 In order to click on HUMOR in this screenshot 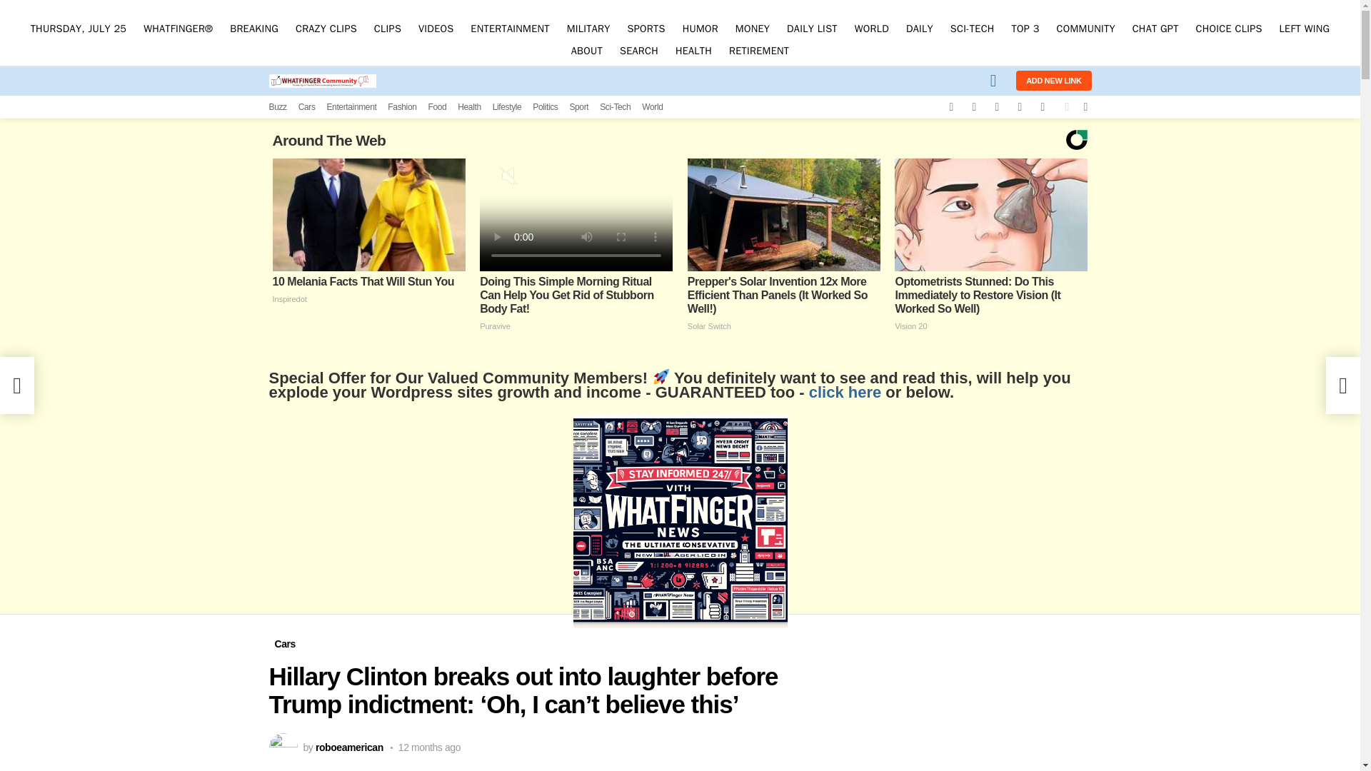, I will do `click(700, 29)`.